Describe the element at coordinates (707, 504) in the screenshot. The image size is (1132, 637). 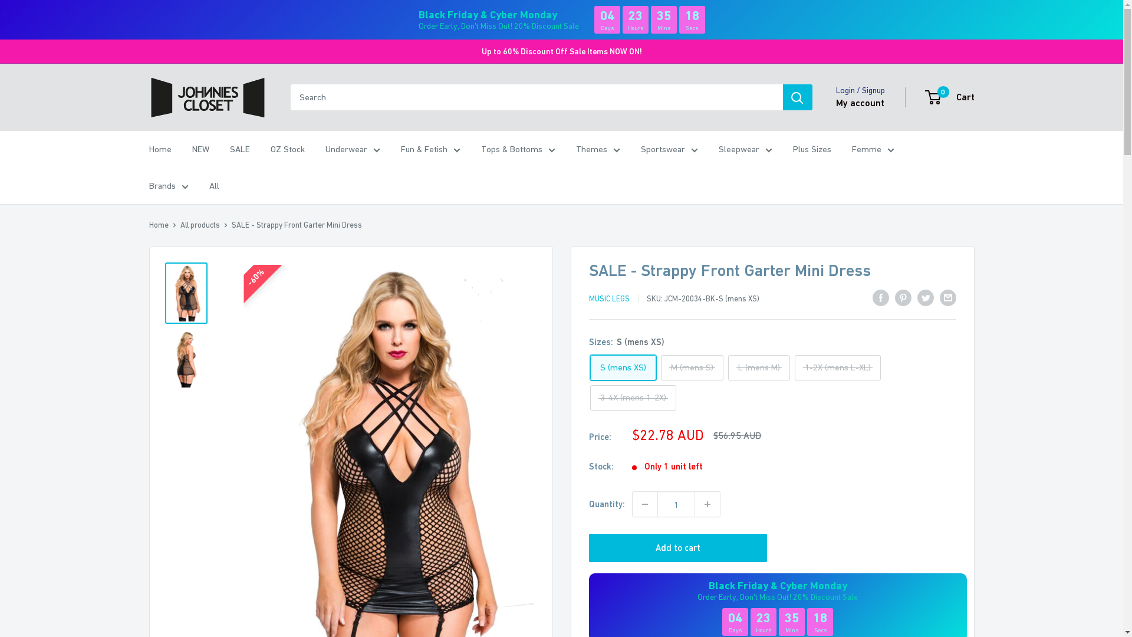
I see `Increase quantity by 1` at that location.